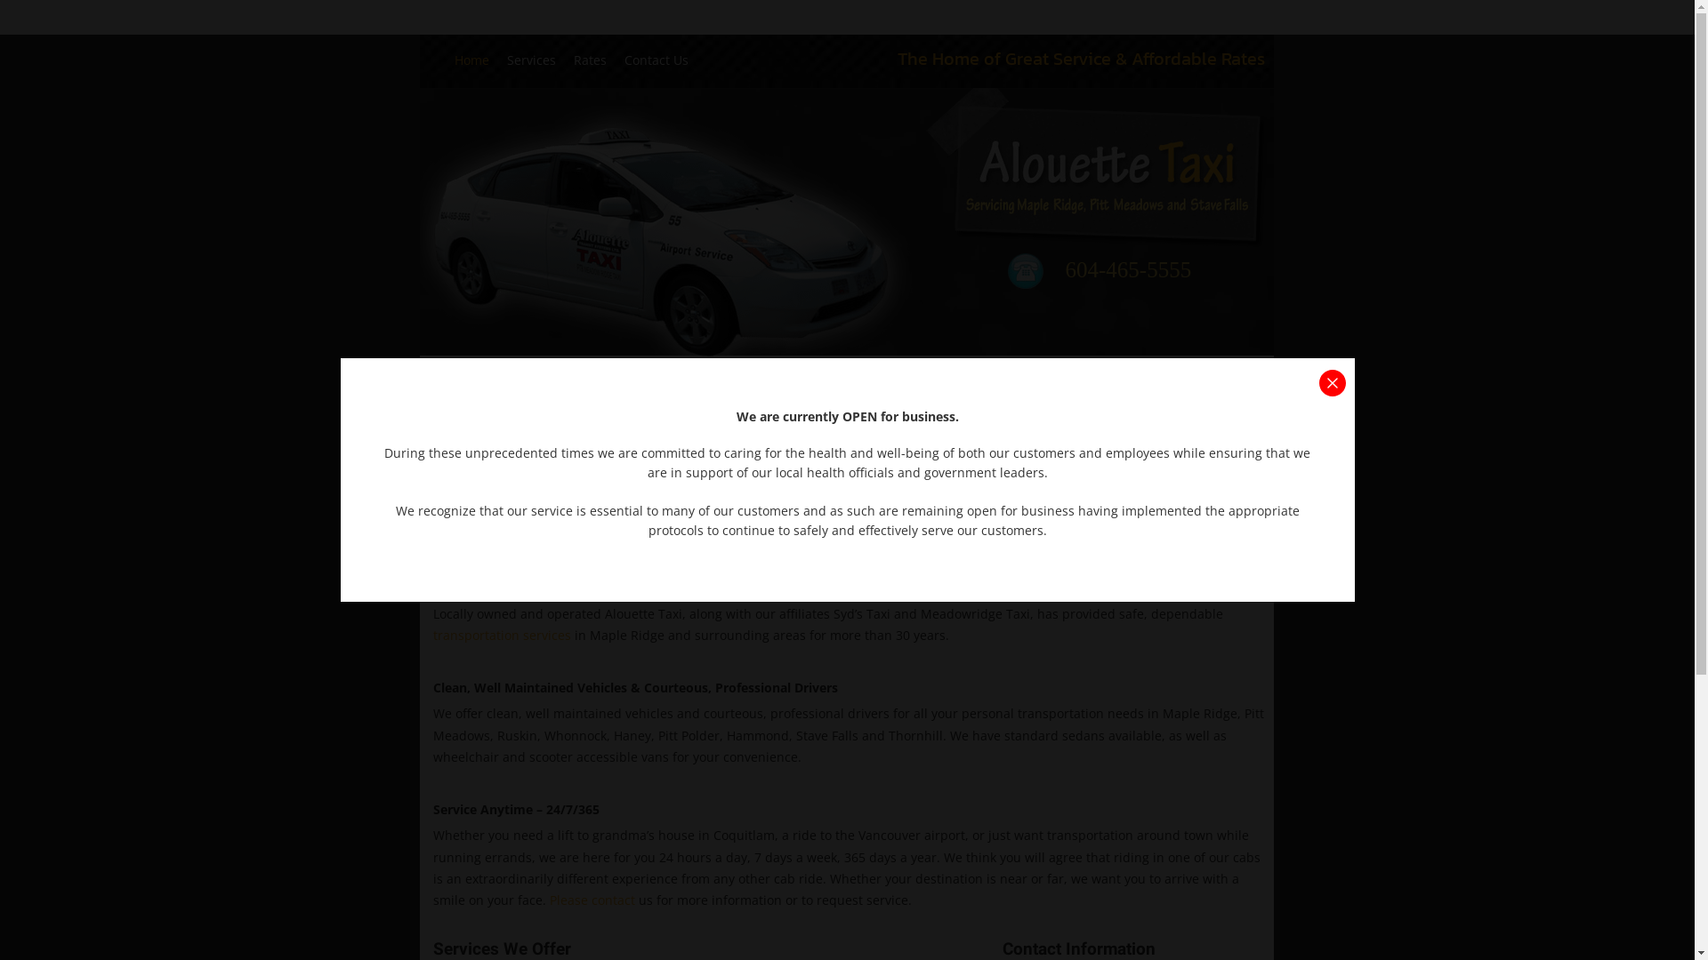  What do you see at coordinates (471, 60) in the screenshot?
I see `Home` at bounding box center [471, 60].